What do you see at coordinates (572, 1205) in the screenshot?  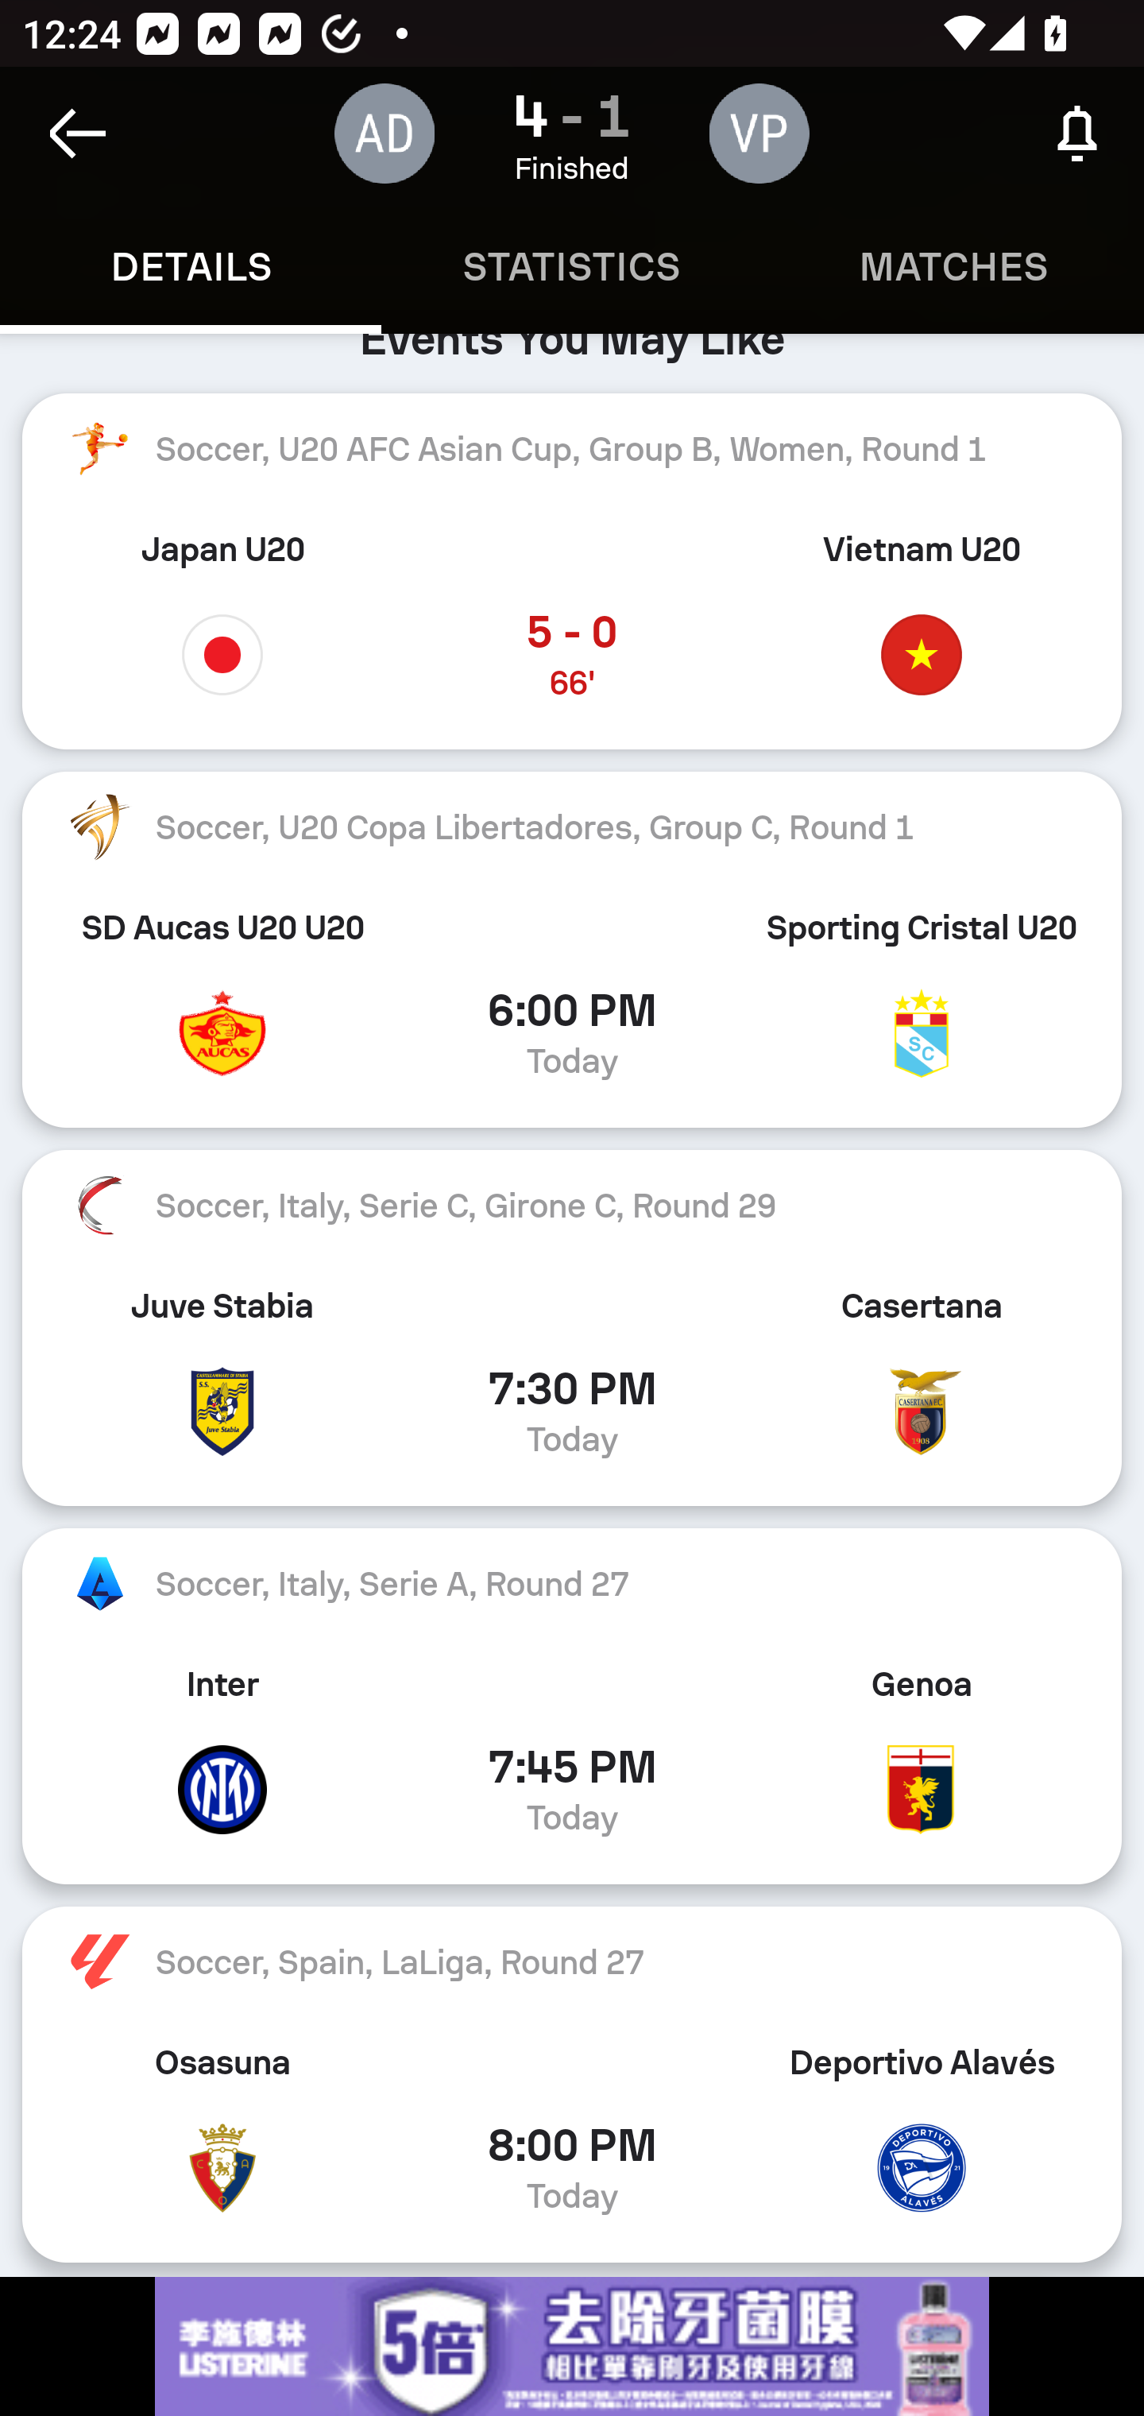 I see `Soccer, Italy, Serie C, Girone C, Round 29` at bounding box center [572, 1205].